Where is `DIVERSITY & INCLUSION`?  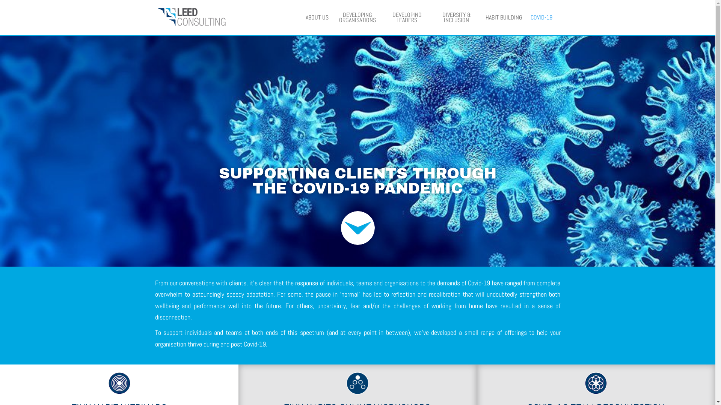
DIVERSITY & INCLUSION is located at coordinates (456, 24).